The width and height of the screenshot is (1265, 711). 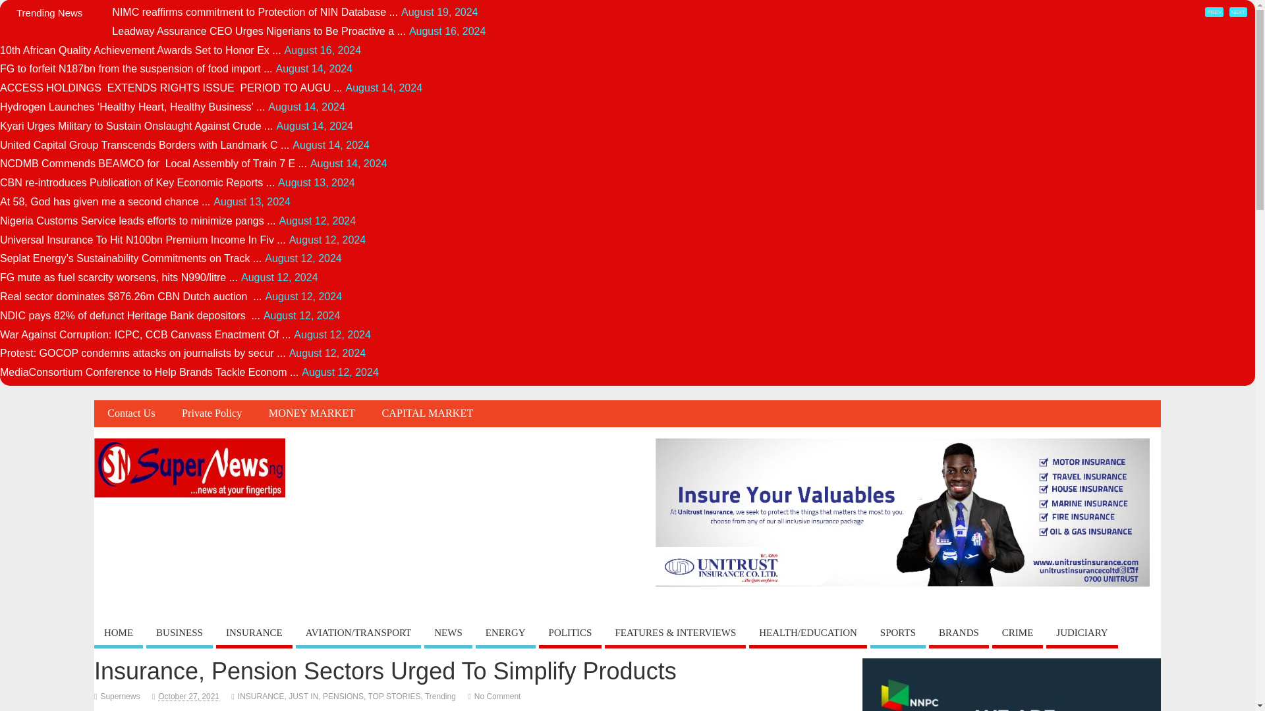 What do you see at coordinates (145, 334) in the screenshot?
I see `War Against Corruption: ICPC, CCB Canvass Enactment Of ...` at bounding box center [145, 334].